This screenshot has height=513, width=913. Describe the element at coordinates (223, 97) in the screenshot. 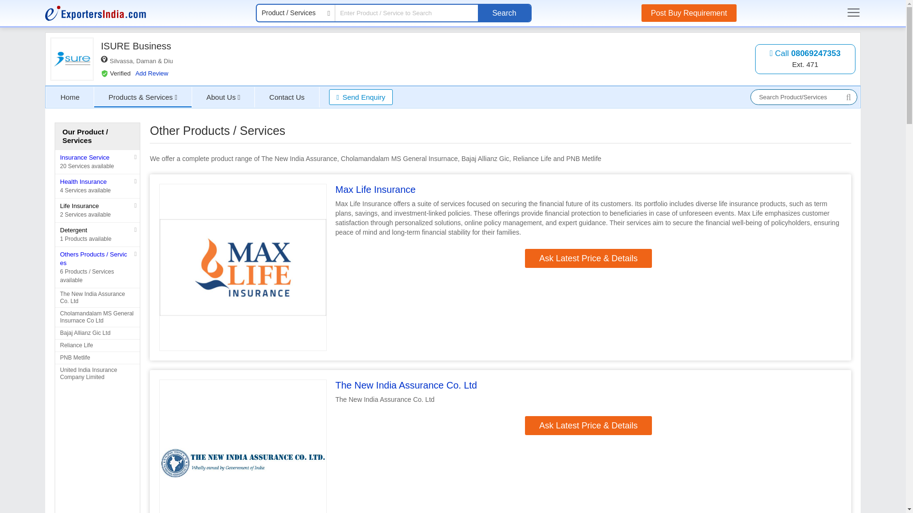

I see `About Us` at that location.